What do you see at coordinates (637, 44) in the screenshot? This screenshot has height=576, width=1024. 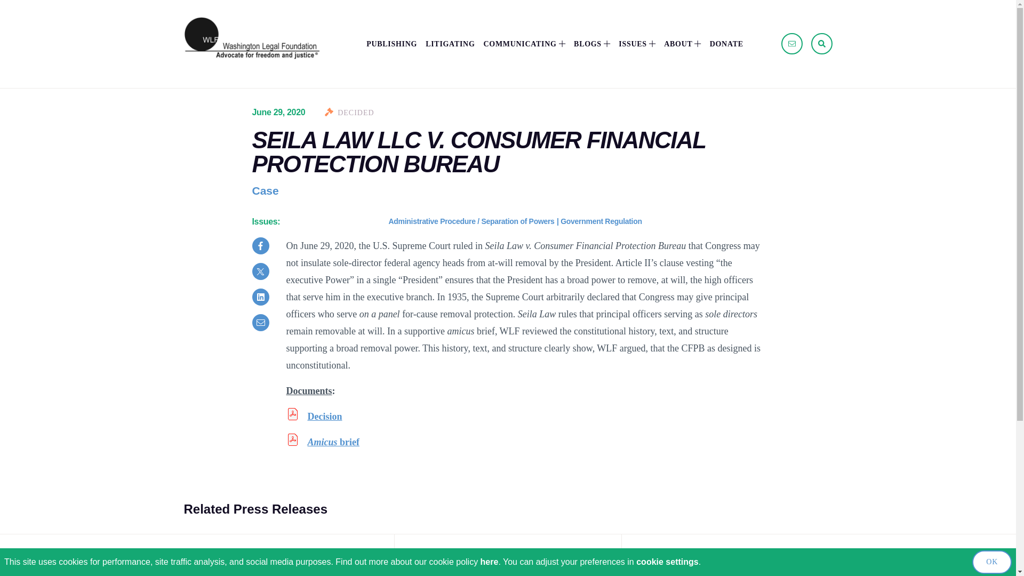 I see `ISSUES` at bounding box center [637, 44].